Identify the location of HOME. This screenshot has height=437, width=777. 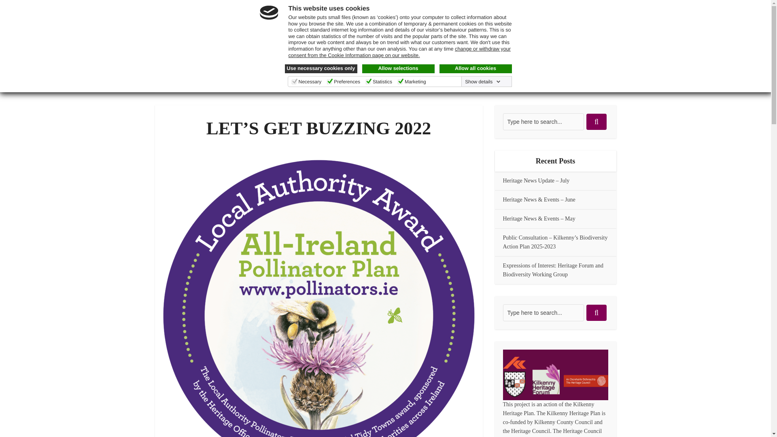
(235, 83).